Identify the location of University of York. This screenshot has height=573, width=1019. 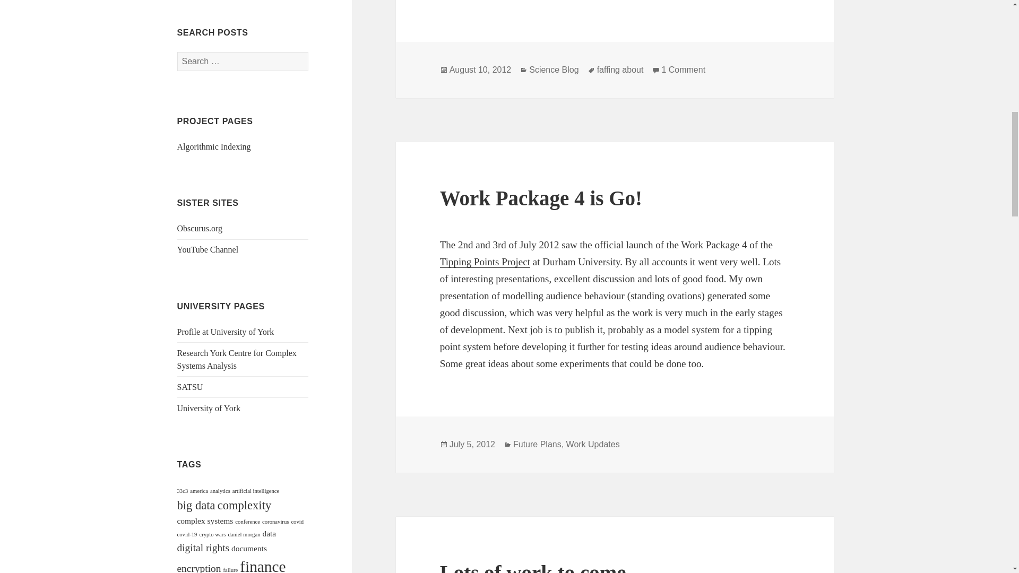
(209, 408).